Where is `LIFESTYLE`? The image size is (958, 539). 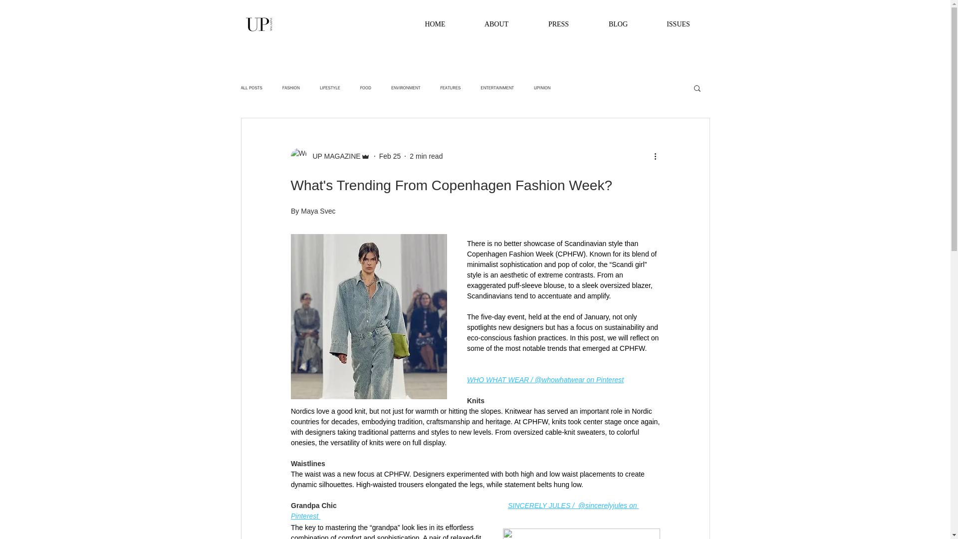
LIFESTYLE is located at coordinates (330, 88).